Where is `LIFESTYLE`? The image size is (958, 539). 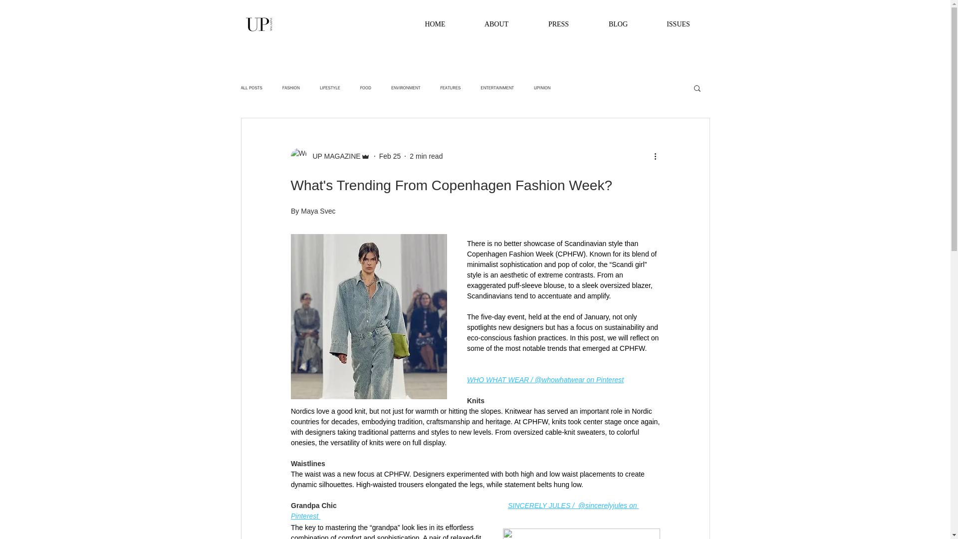
LIFESTYLE is located at coordinates (330, 88).